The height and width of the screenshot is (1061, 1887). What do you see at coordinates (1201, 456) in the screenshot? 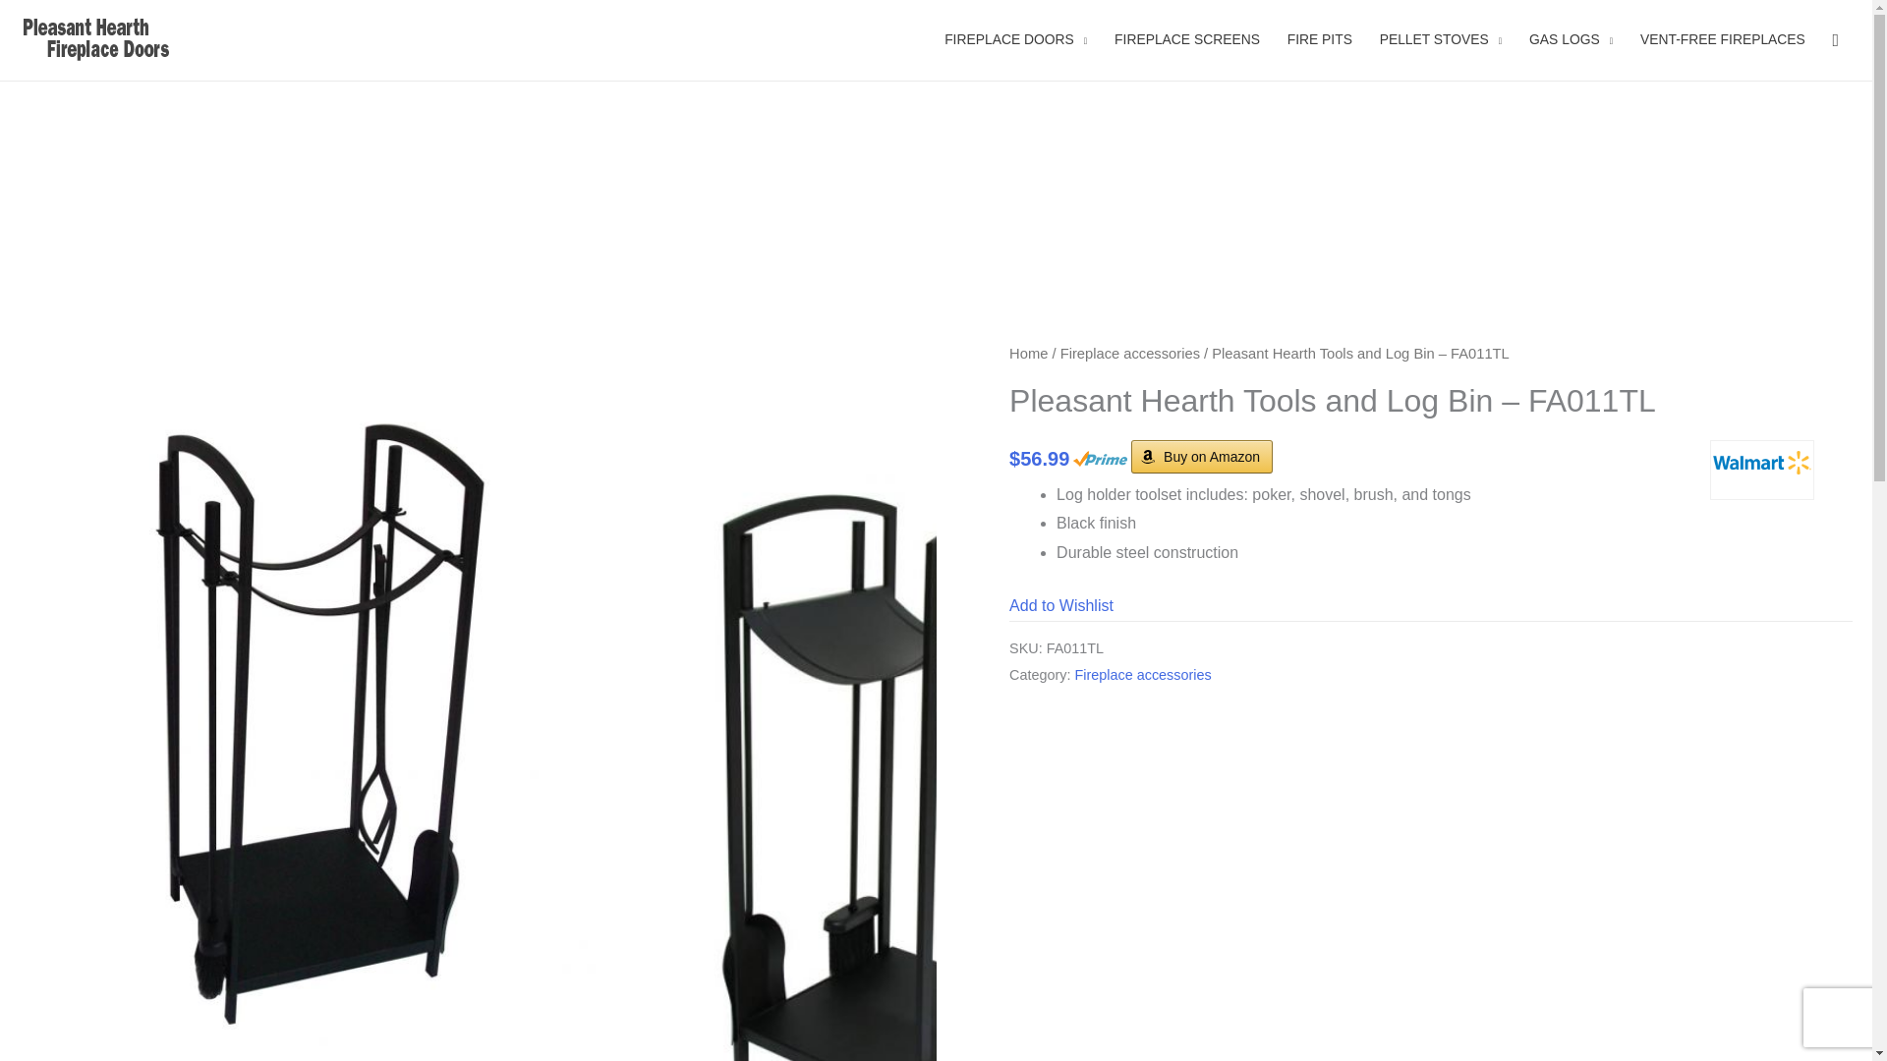
I see `Buy on Amazon` at bounding box center [1201, 456].